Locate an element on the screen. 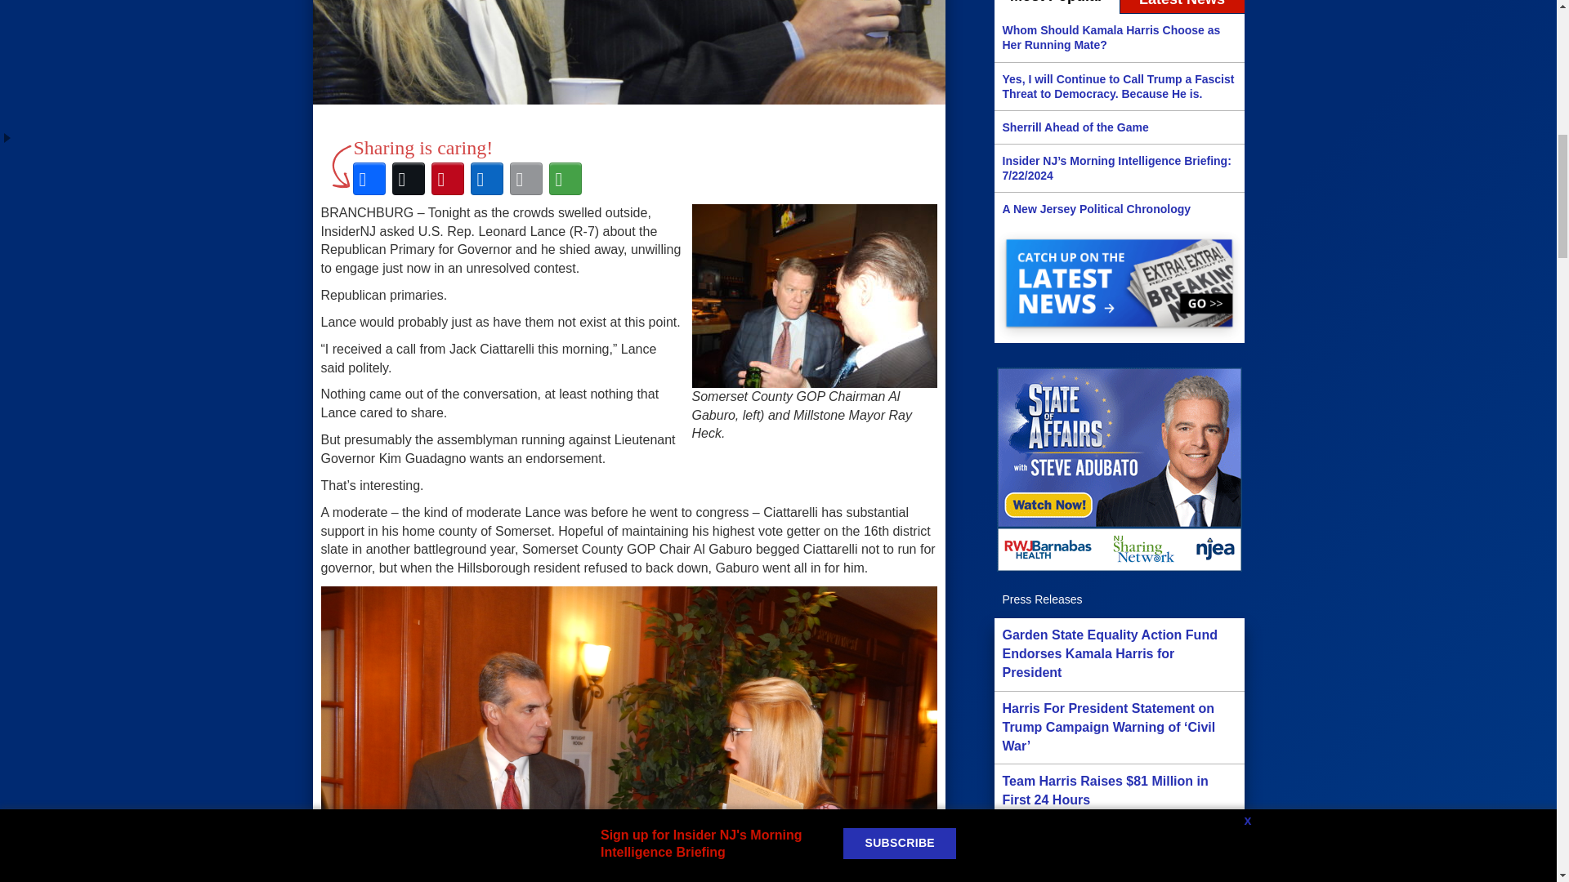  Pinterest is located at coordinates (448, 179).